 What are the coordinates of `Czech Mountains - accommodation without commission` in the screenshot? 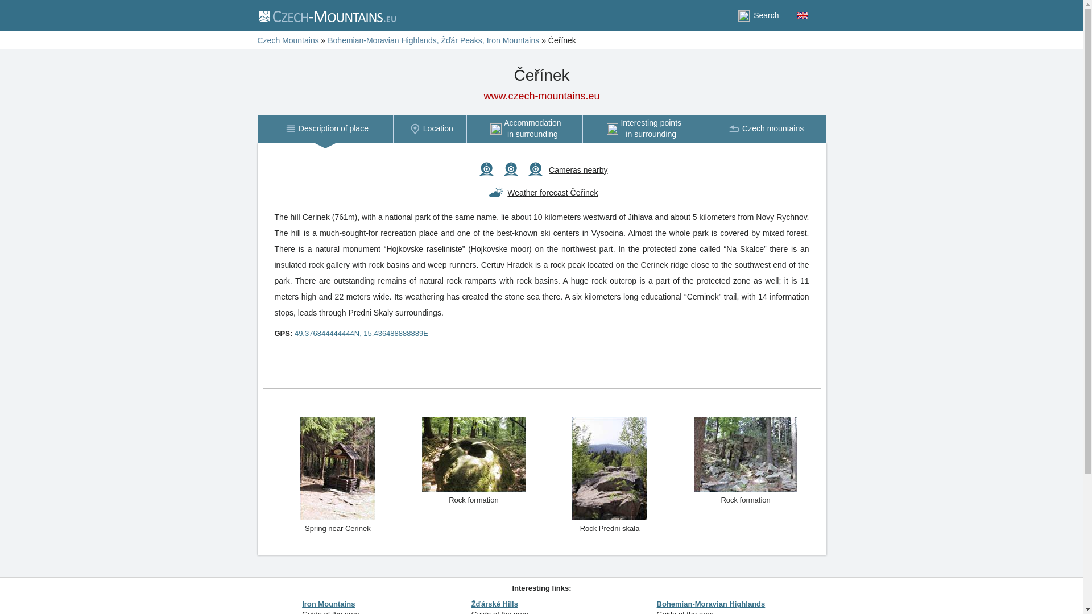 It's located at (541, 96).